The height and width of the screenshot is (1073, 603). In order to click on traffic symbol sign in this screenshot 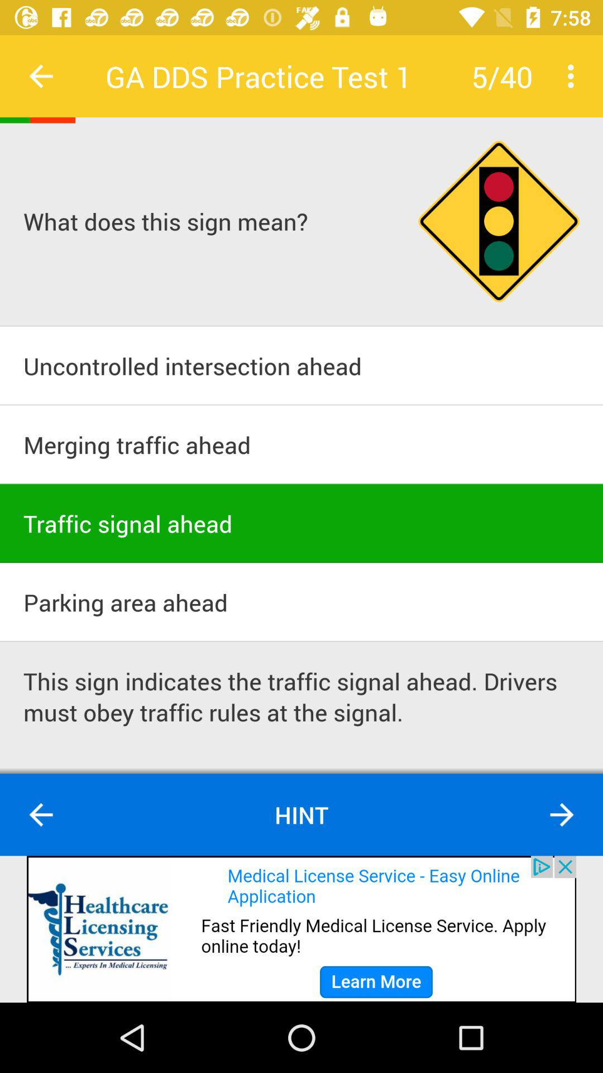, I will do `click(499, 221)`.